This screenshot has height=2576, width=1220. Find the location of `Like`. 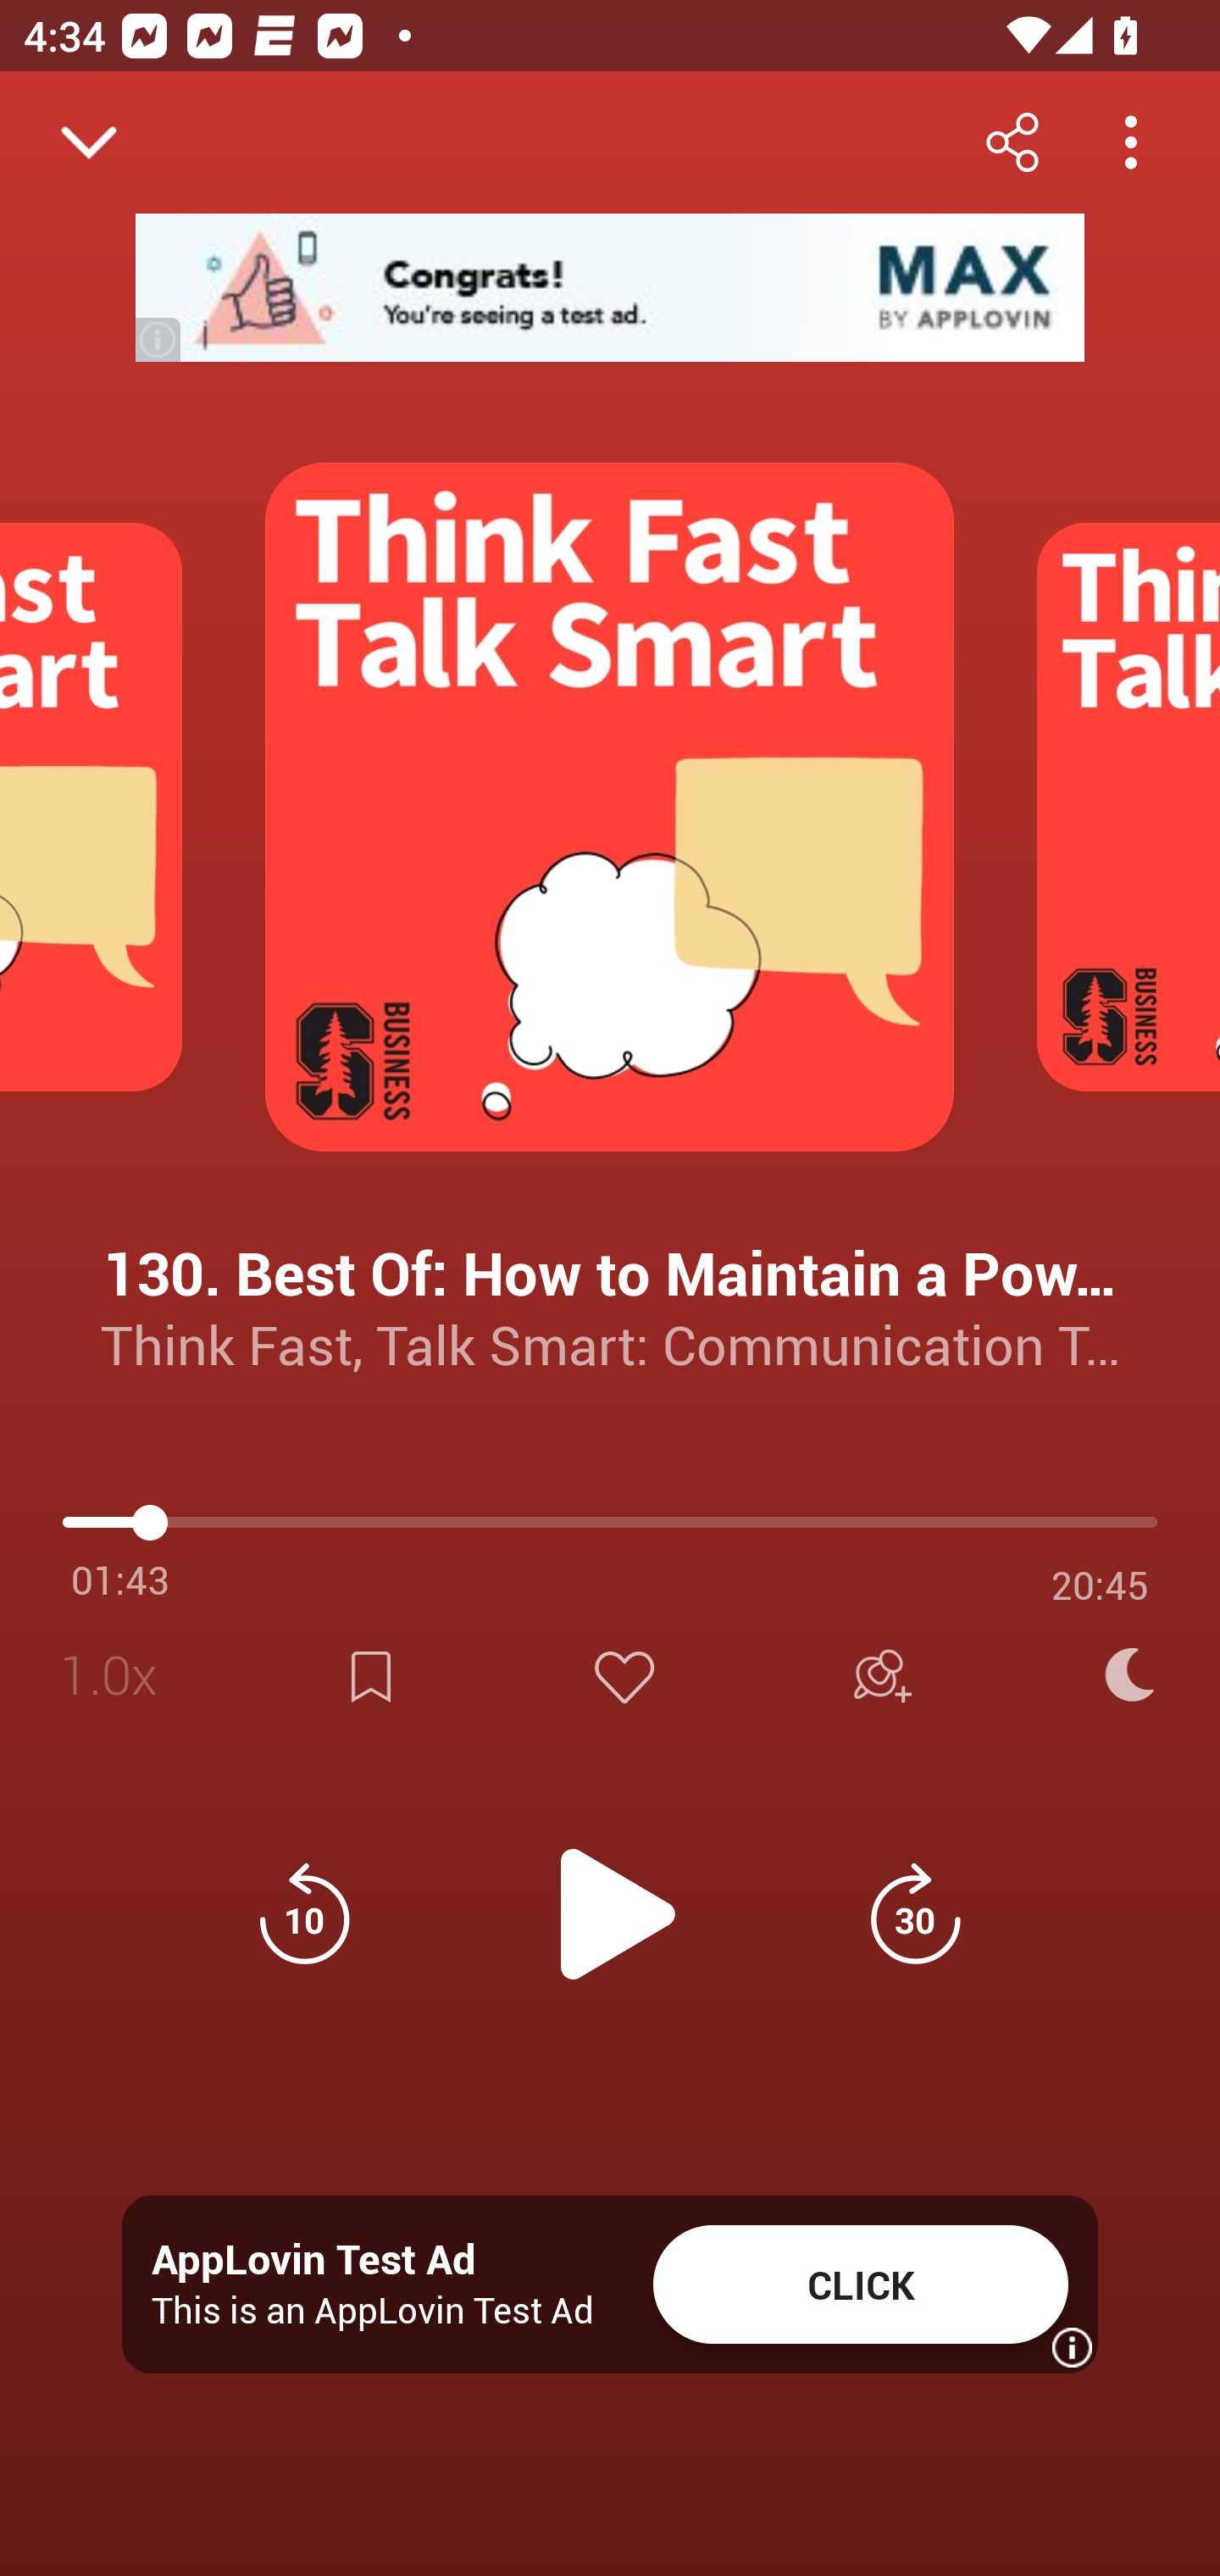

Like is located at coordinates (624, 1676).